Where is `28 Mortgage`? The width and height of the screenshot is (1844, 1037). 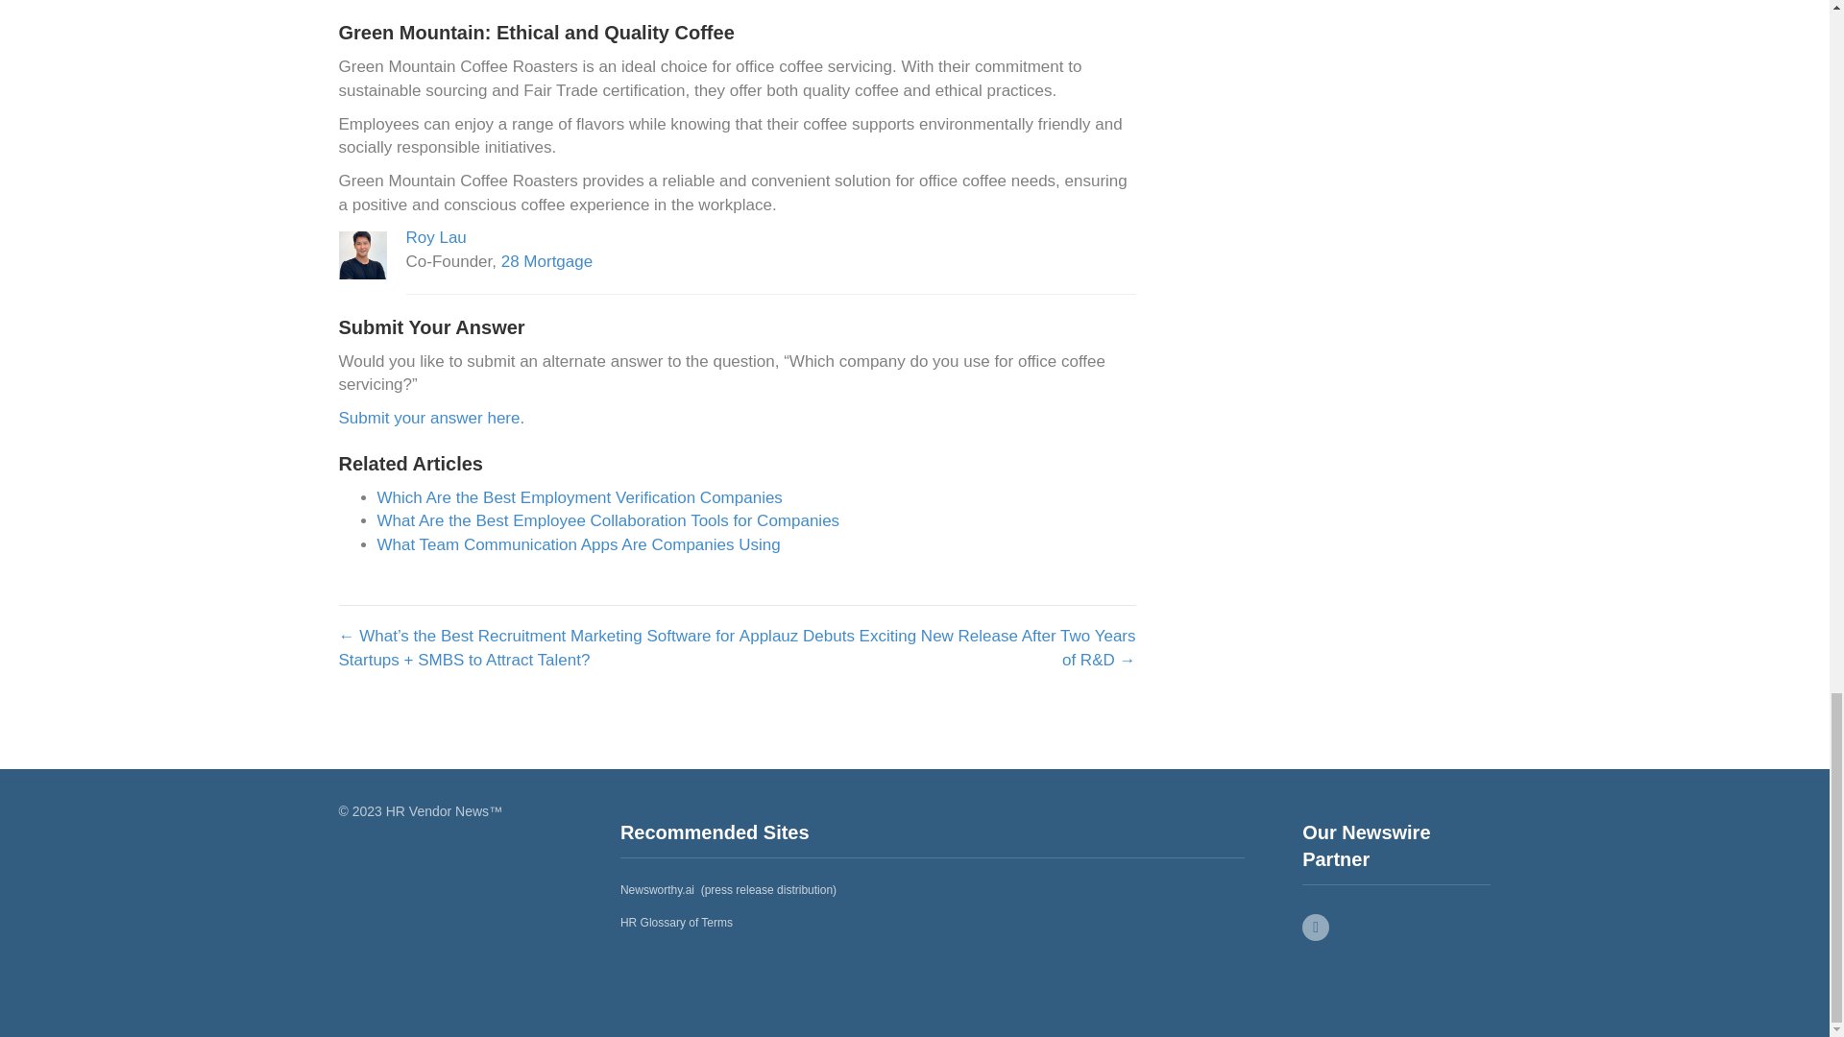
28 Mortgage is located at coordinates (546, 261).